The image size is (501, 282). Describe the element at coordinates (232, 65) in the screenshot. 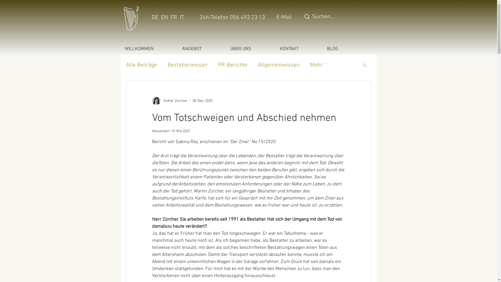

I see `PR-Berichte` at that location.